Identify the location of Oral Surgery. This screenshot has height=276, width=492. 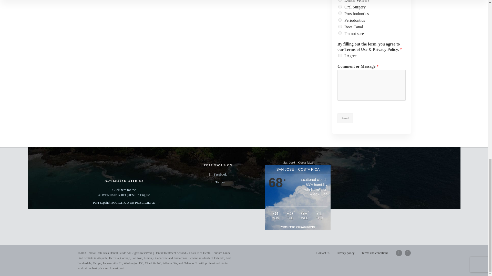
(340, 7).